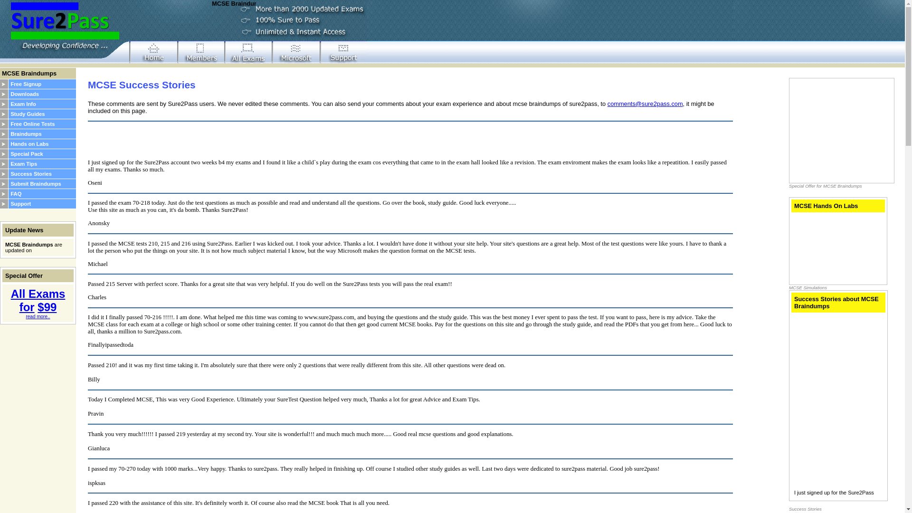 The width and height of the screenshot is (912, 513). Describe the element at coordinates (26, 84) in the screenshot. I see `Free Signup` at that location.